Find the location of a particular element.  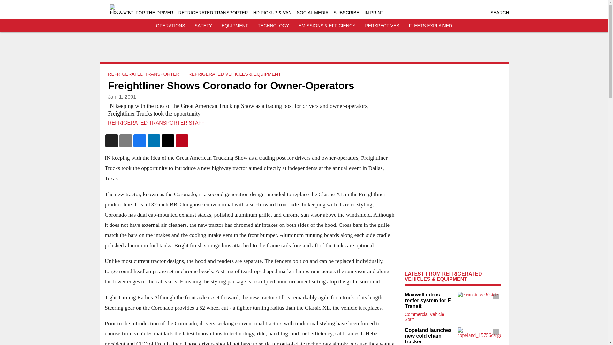

OPERATIONS is located at coordinates (170, 26).